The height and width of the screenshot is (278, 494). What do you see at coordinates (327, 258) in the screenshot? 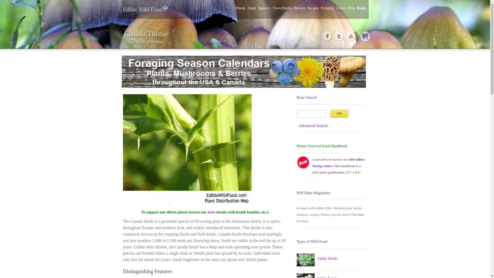
I see `Edible Weeds` at bounding box center [327, 258].